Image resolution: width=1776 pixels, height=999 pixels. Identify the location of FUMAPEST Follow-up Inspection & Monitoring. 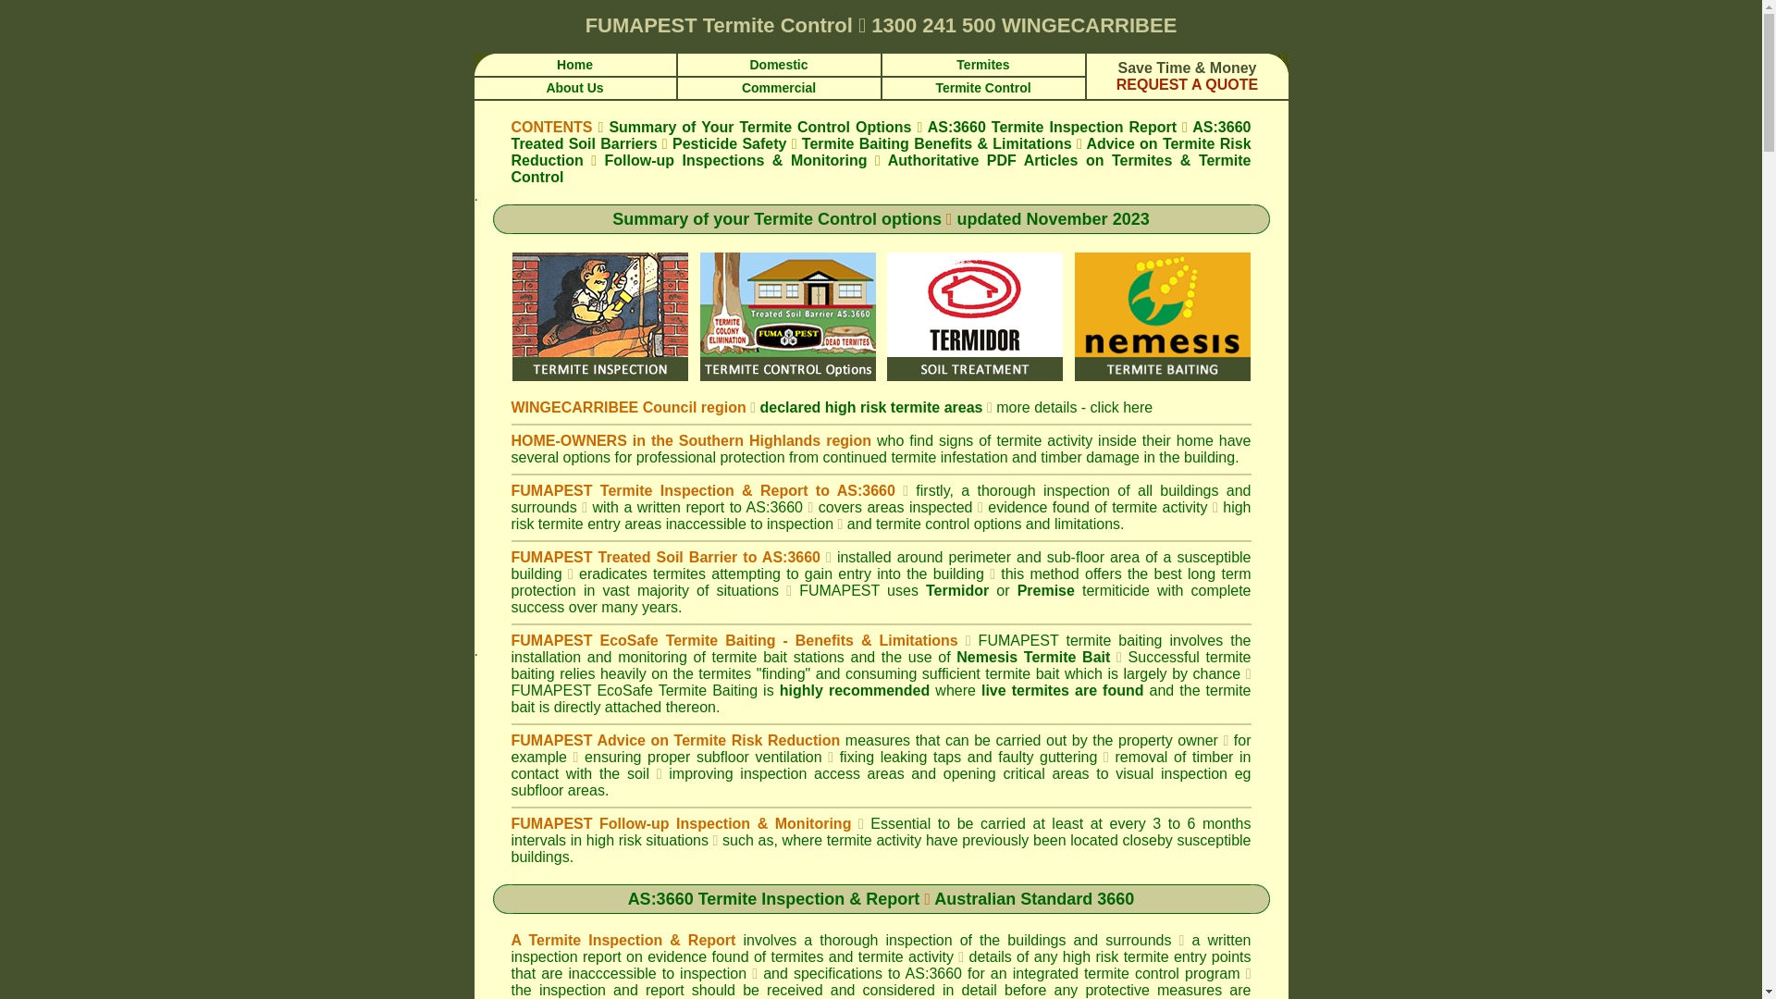
(684, 823).